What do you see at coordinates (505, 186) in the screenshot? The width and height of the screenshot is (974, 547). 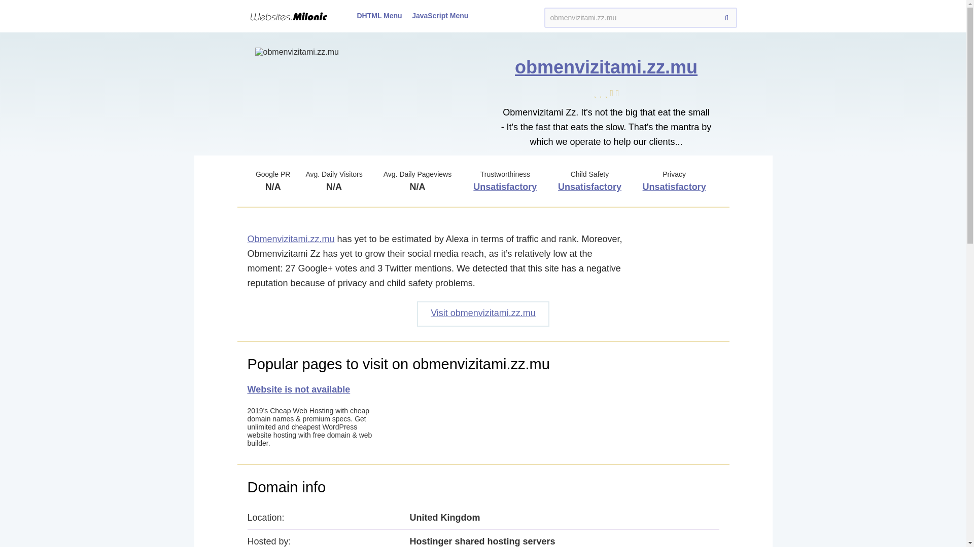 I see `Unsatisfactory` at bounding box center [505, 186].